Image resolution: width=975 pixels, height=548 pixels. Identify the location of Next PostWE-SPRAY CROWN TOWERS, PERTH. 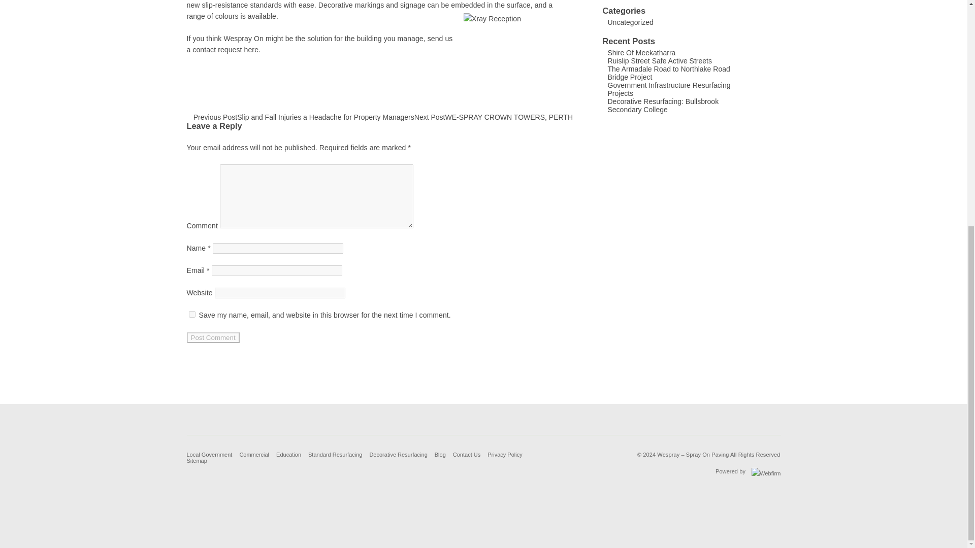
(494, 117).